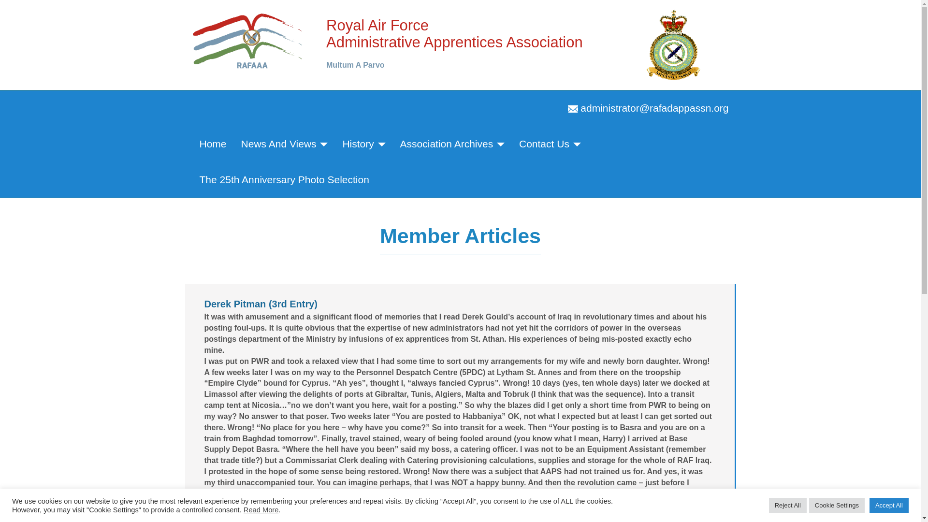 This screenshot has height=522, width=928. Describe the element at coordinates (363, 144) in the screenshot. I see `History` at that location.